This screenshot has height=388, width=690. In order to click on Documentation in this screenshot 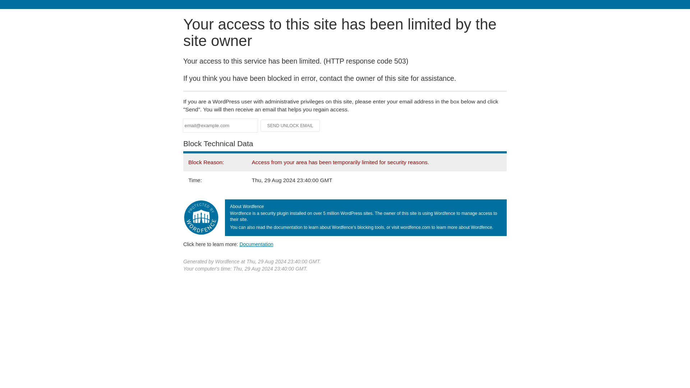, I will do `click(256, 244)`.